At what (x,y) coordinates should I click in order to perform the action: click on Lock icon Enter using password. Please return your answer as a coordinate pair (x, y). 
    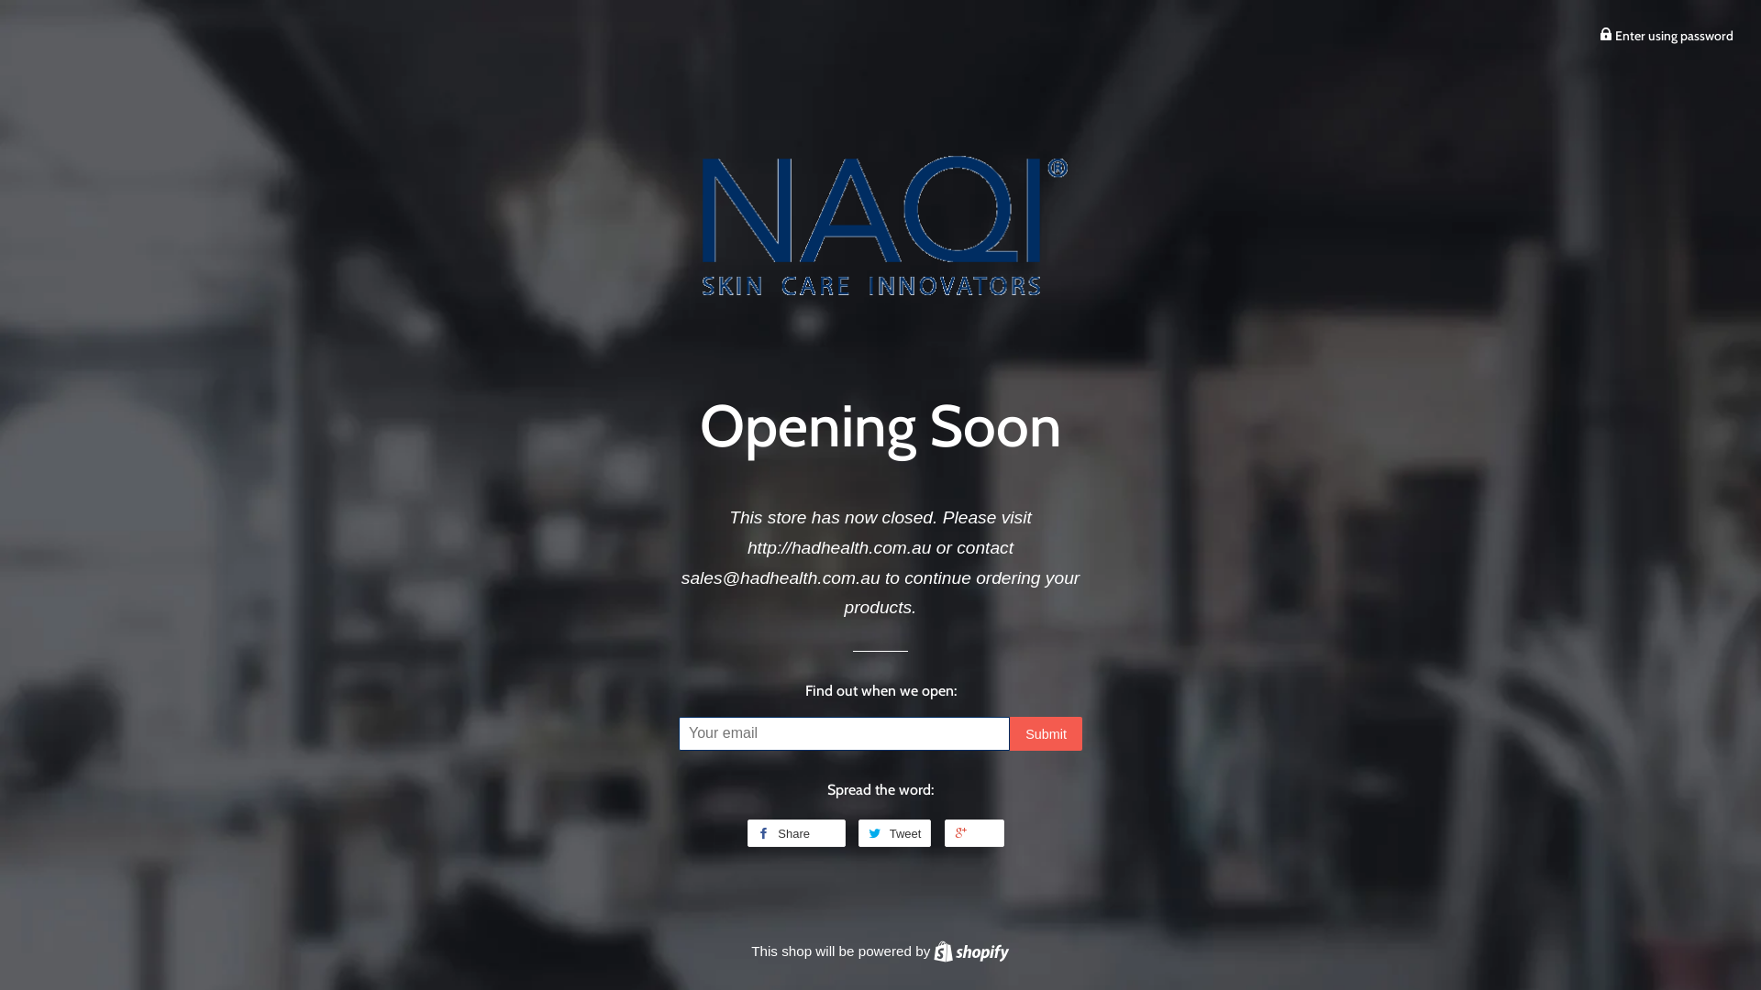
    Looking at the image, I should click on (1667, 36).